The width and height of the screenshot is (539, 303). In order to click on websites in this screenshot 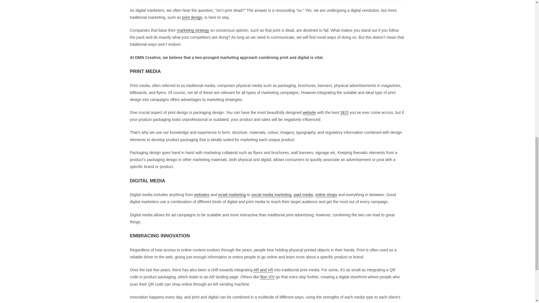, I will do `click(202, 195)`.